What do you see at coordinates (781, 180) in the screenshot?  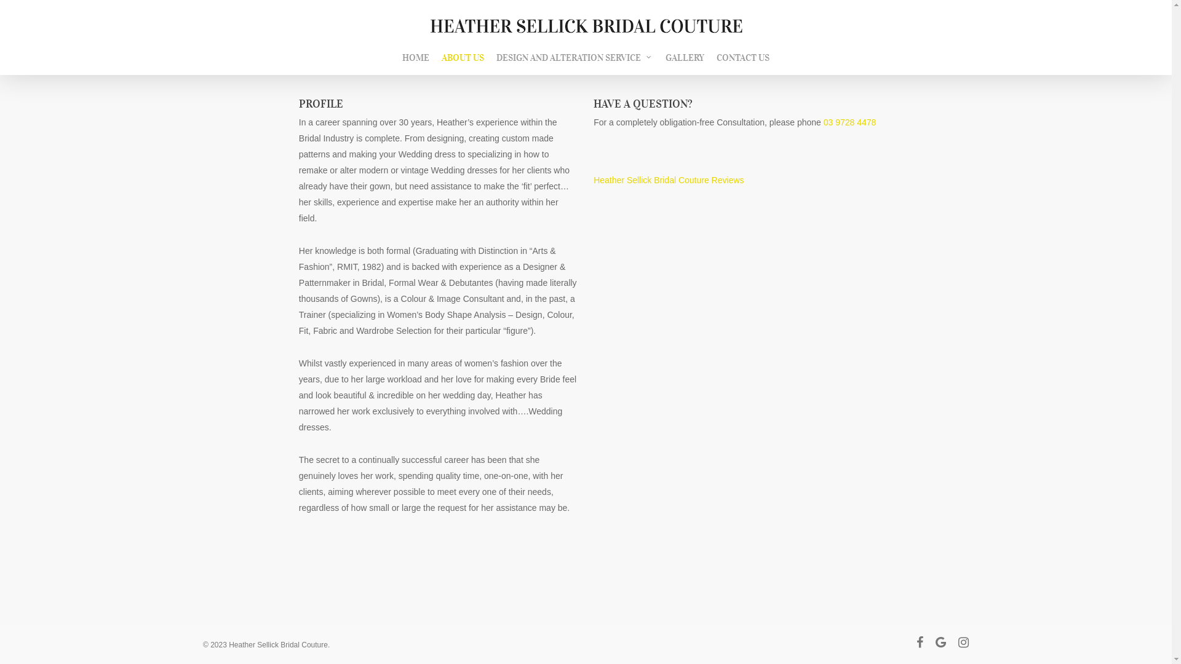 I see `Heather Sellick Bridal Couture Reviews` at bounding box center [781, 180].